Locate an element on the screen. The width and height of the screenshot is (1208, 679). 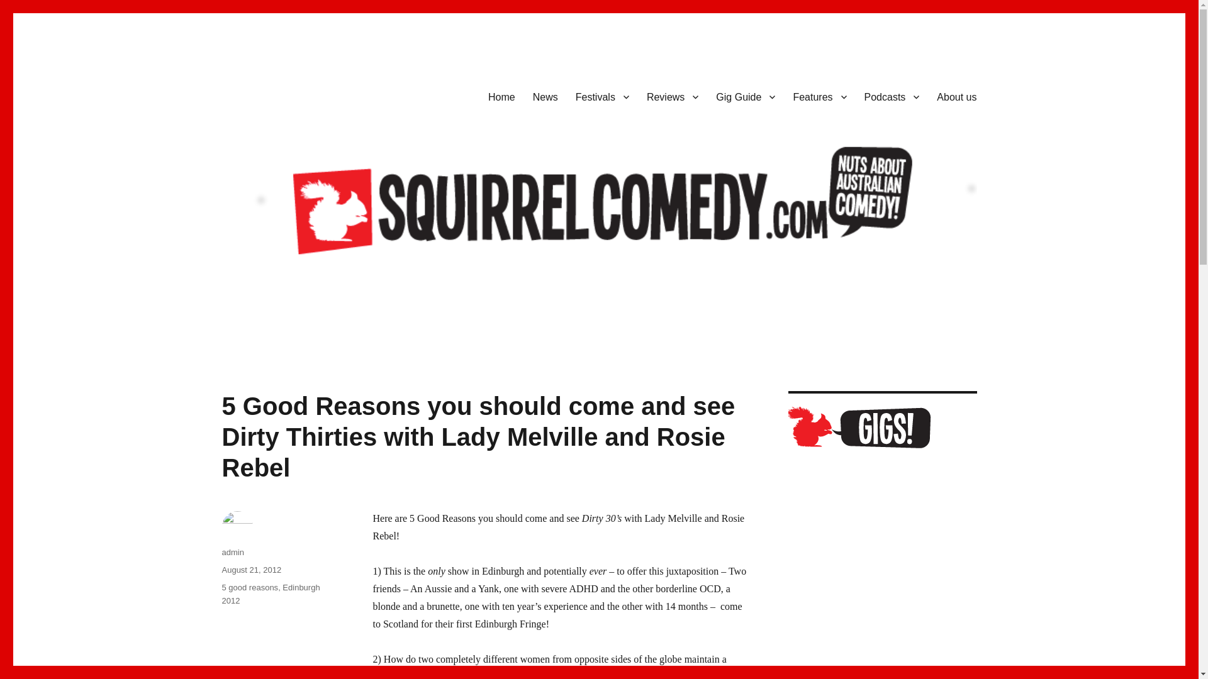
Podcasts is located at coordinates (892, 96).